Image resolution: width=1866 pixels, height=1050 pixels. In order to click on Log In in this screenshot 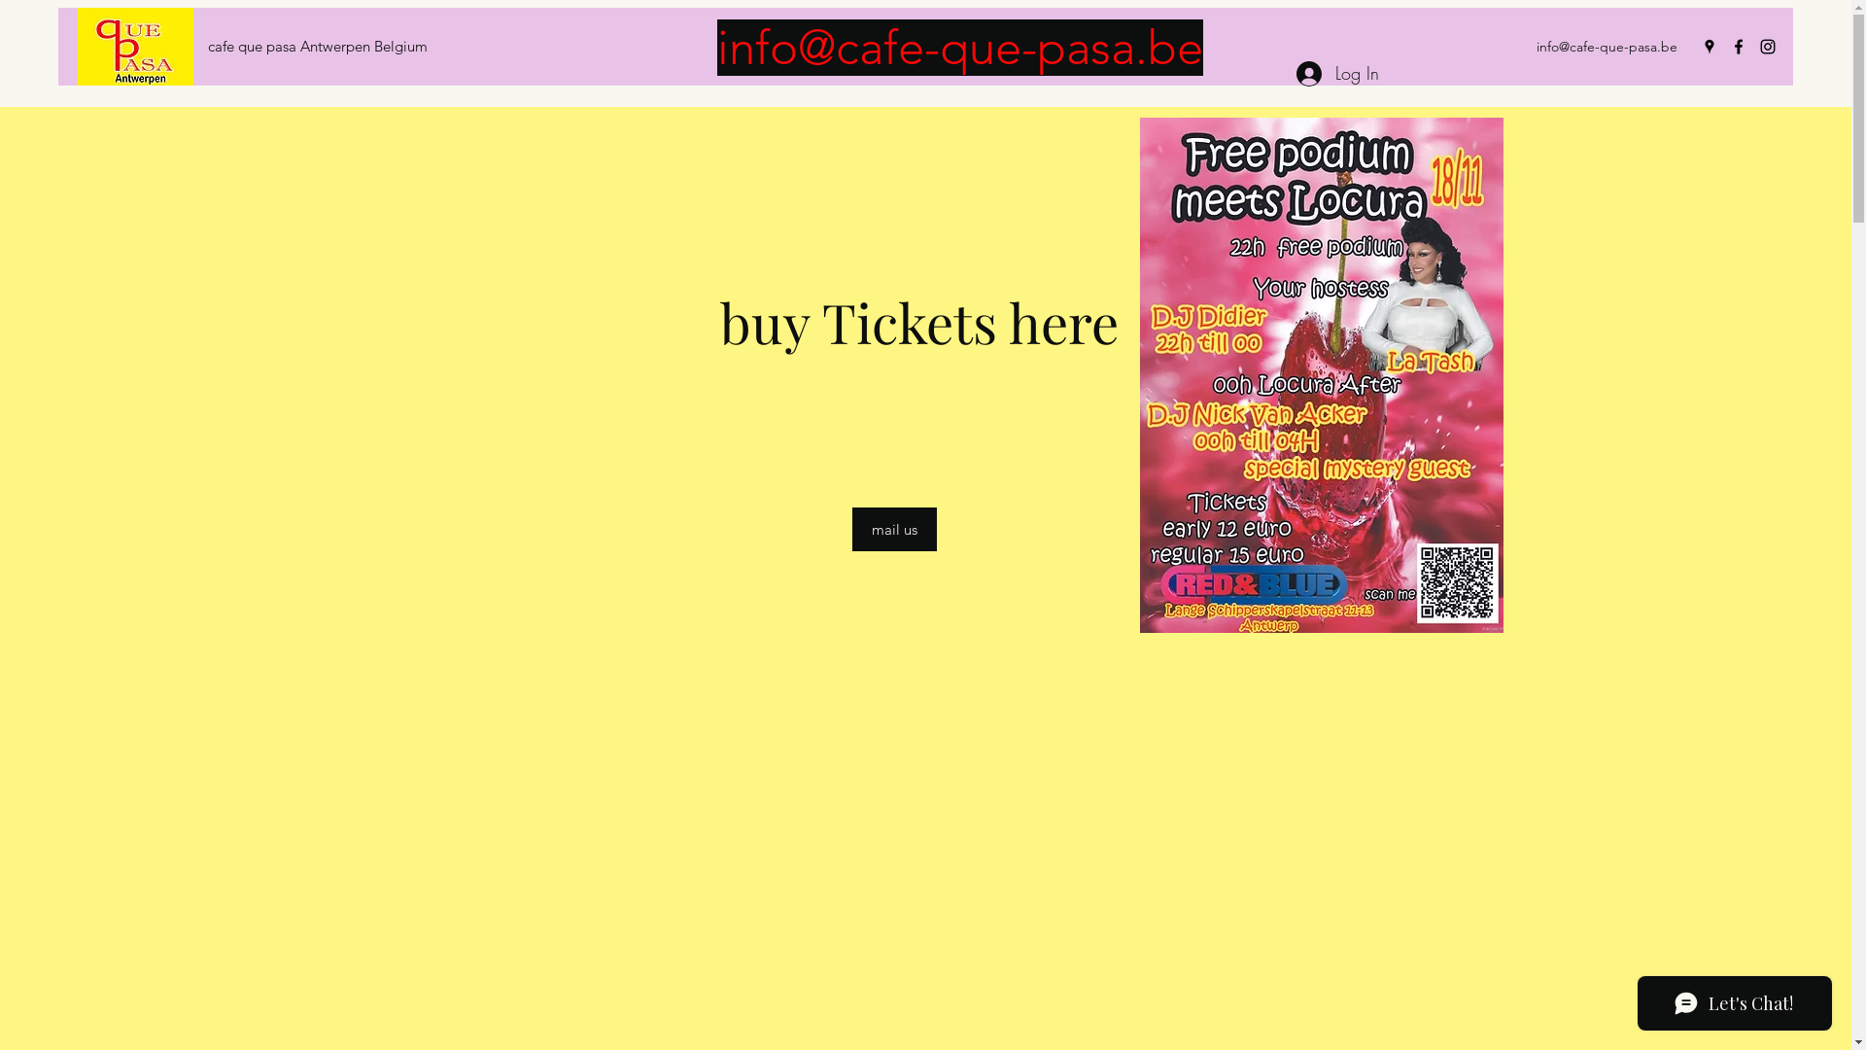, I will do `click(1337, 74)`.